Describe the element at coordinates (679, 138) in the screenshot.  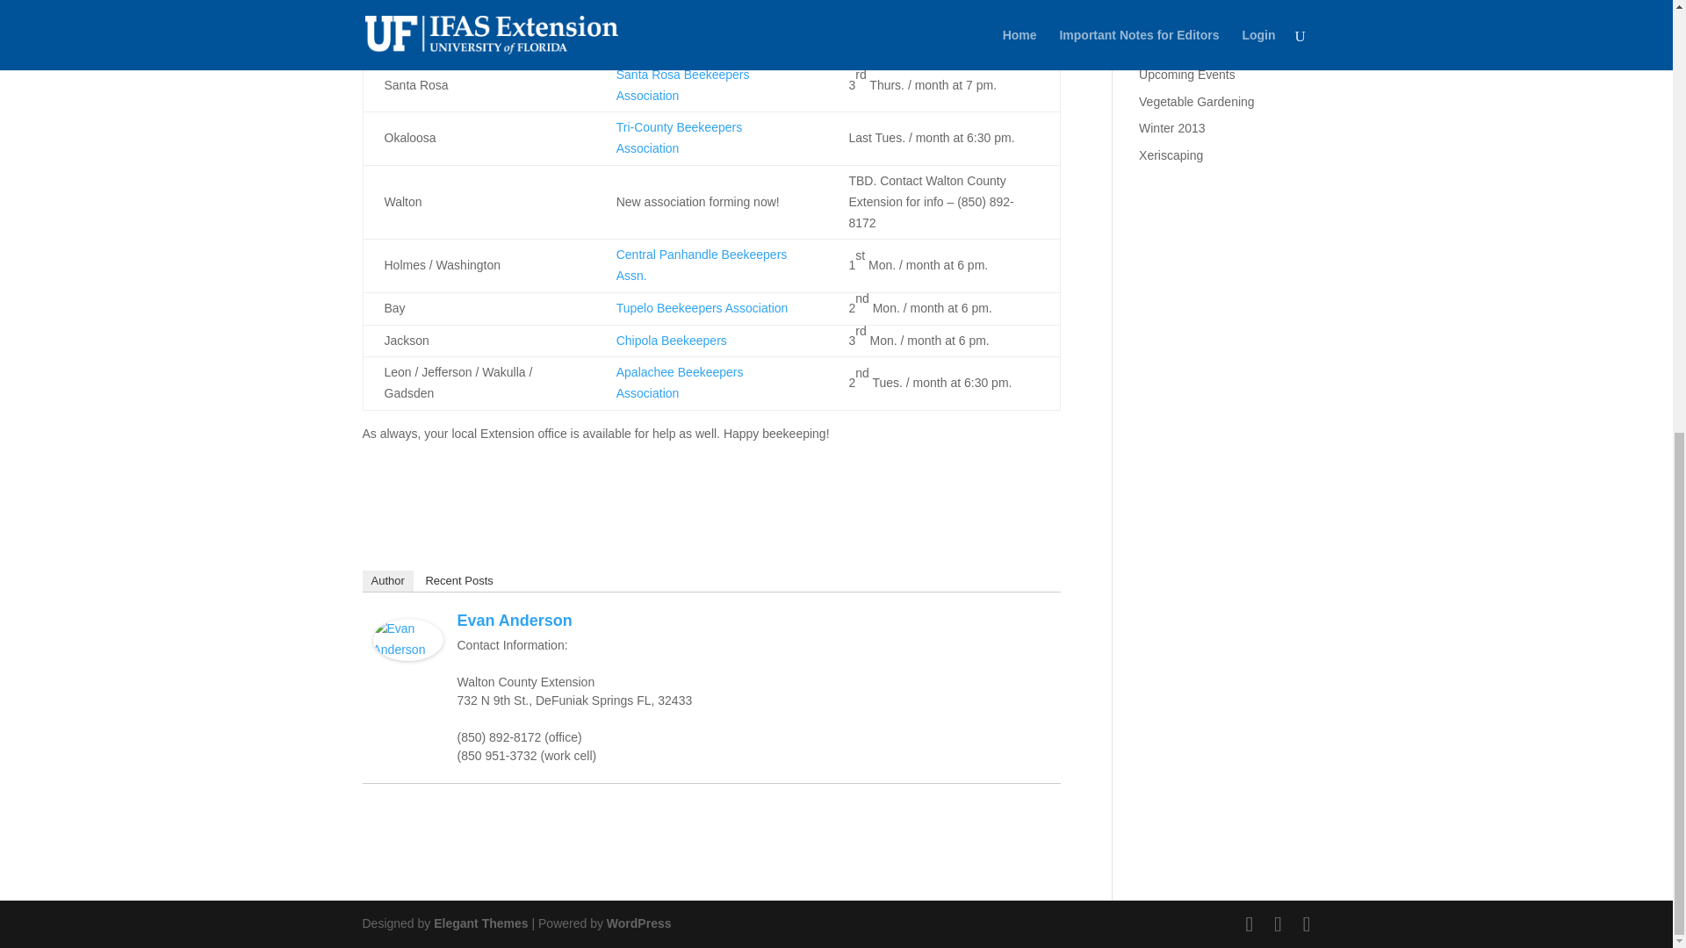
I see `Tri-County Beekeepers Association` at that location.